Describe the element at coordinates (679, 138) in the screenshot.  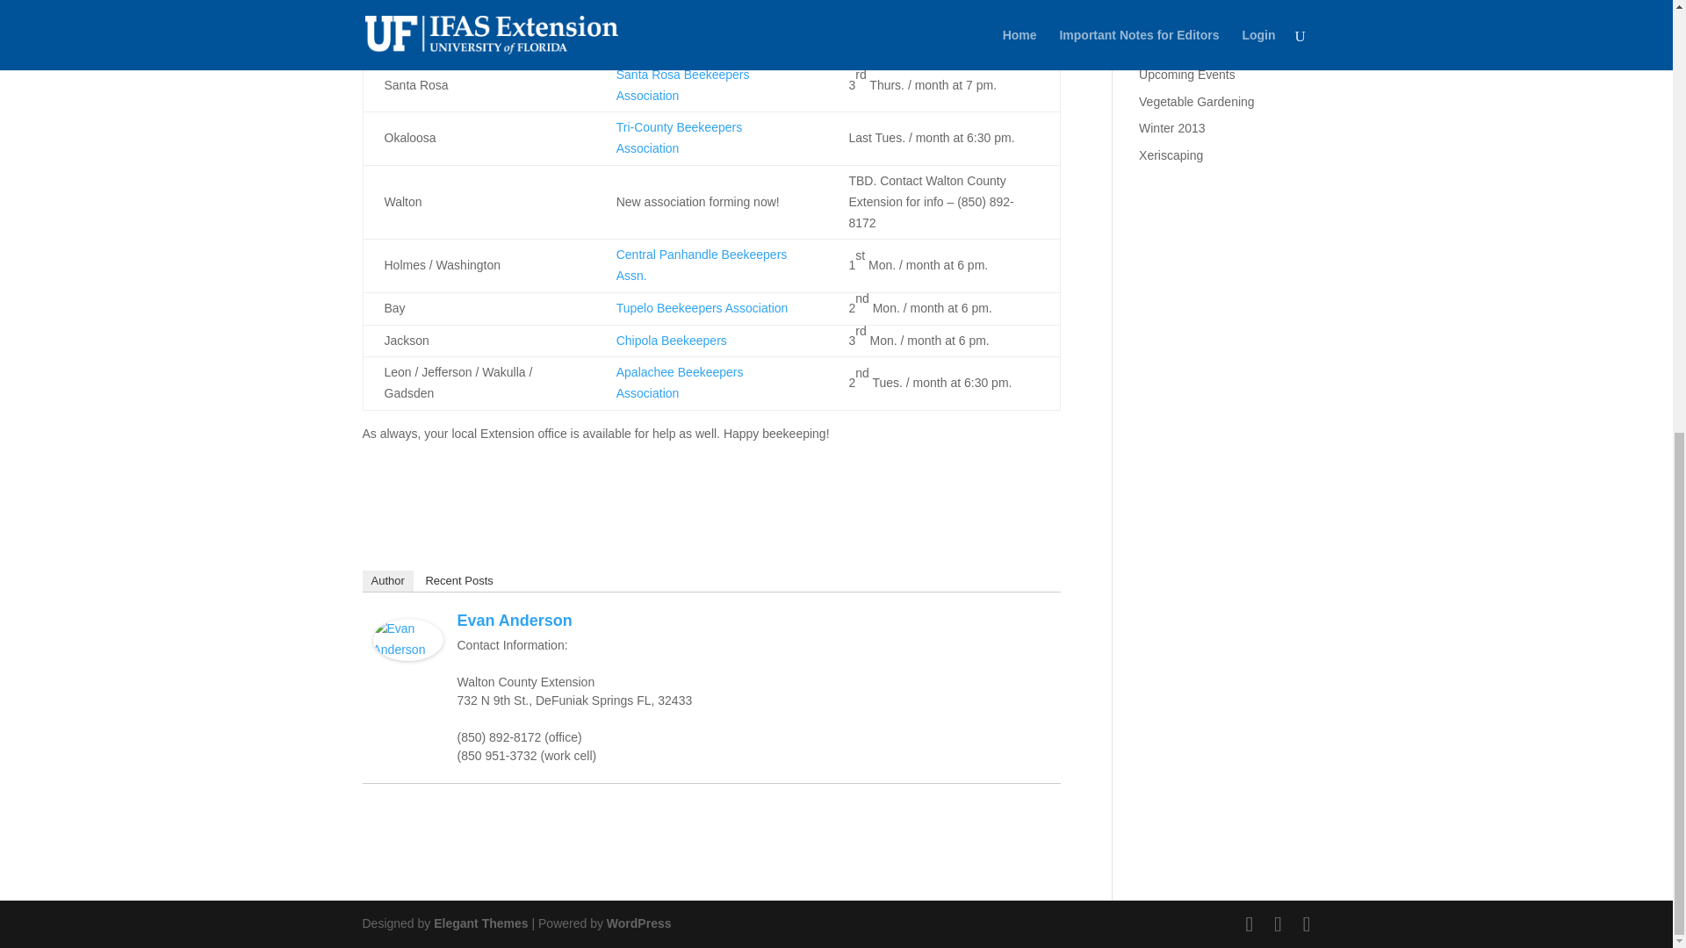
I see `Tri-County Beekeepers Association` at that location.